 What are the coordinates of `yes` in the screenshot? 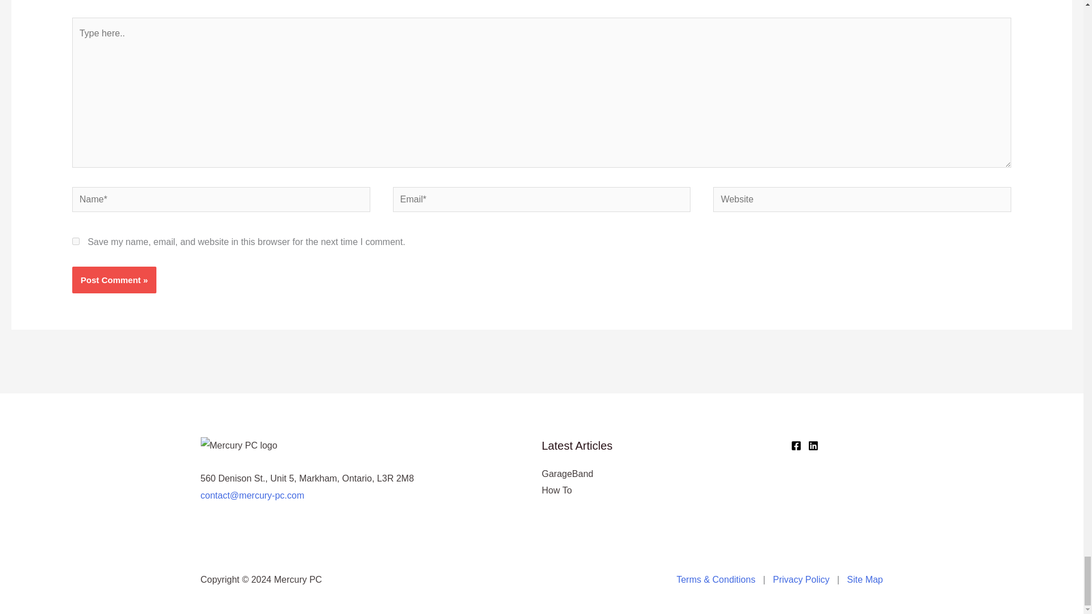 It's located at (76, 241).